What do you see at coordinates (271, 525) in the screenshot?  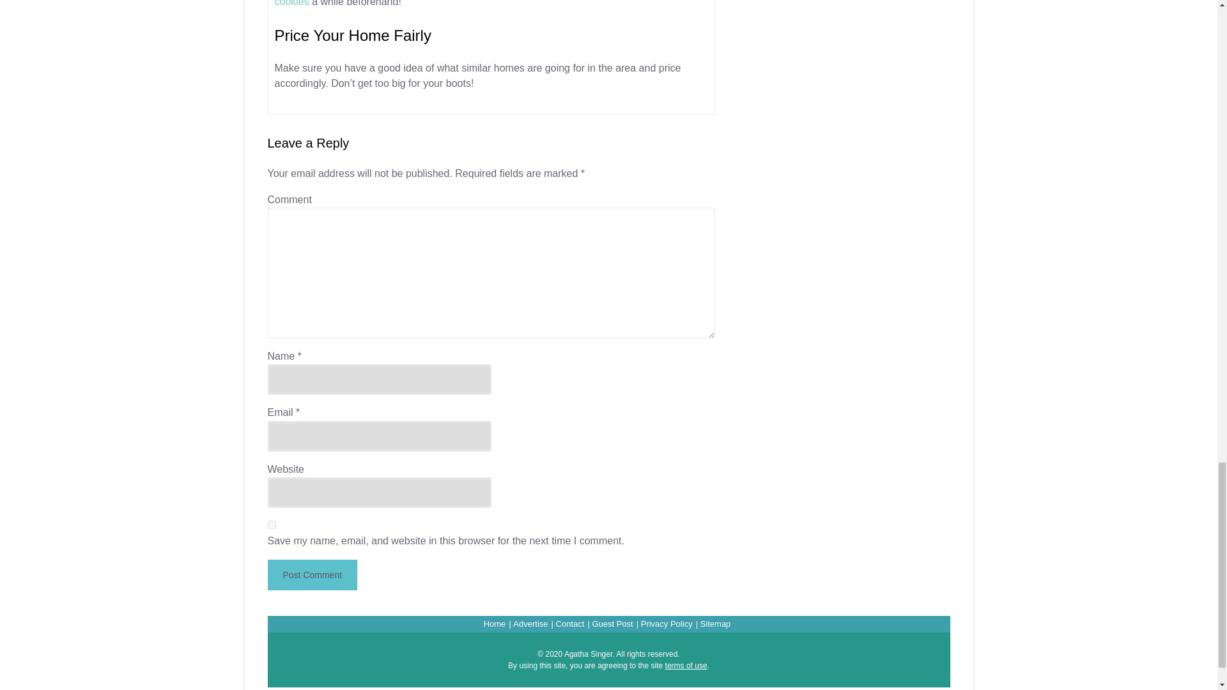 I see `yes` at bounding box center [271, 525].